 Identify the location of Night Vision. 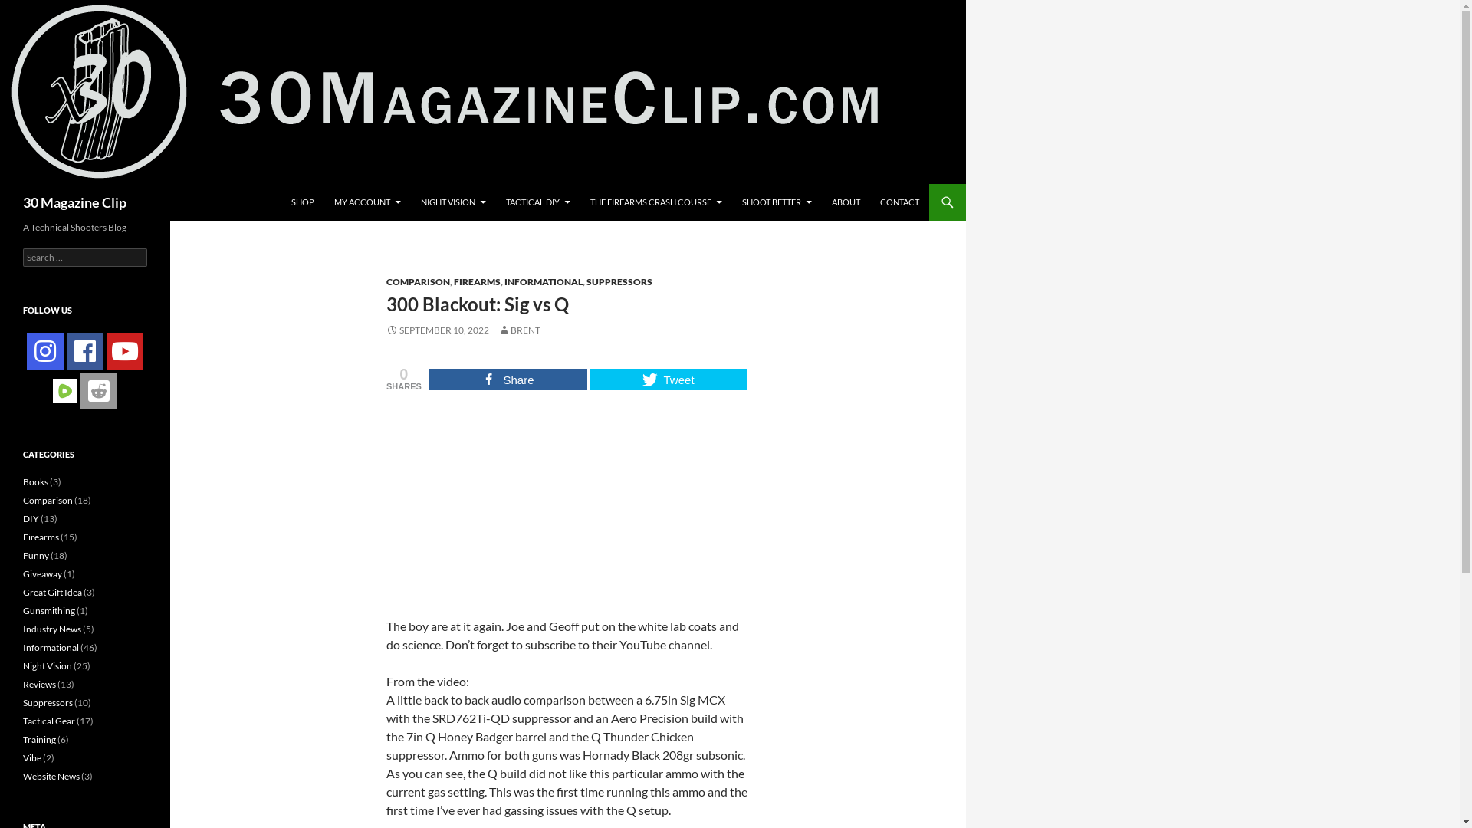
(48, 665).